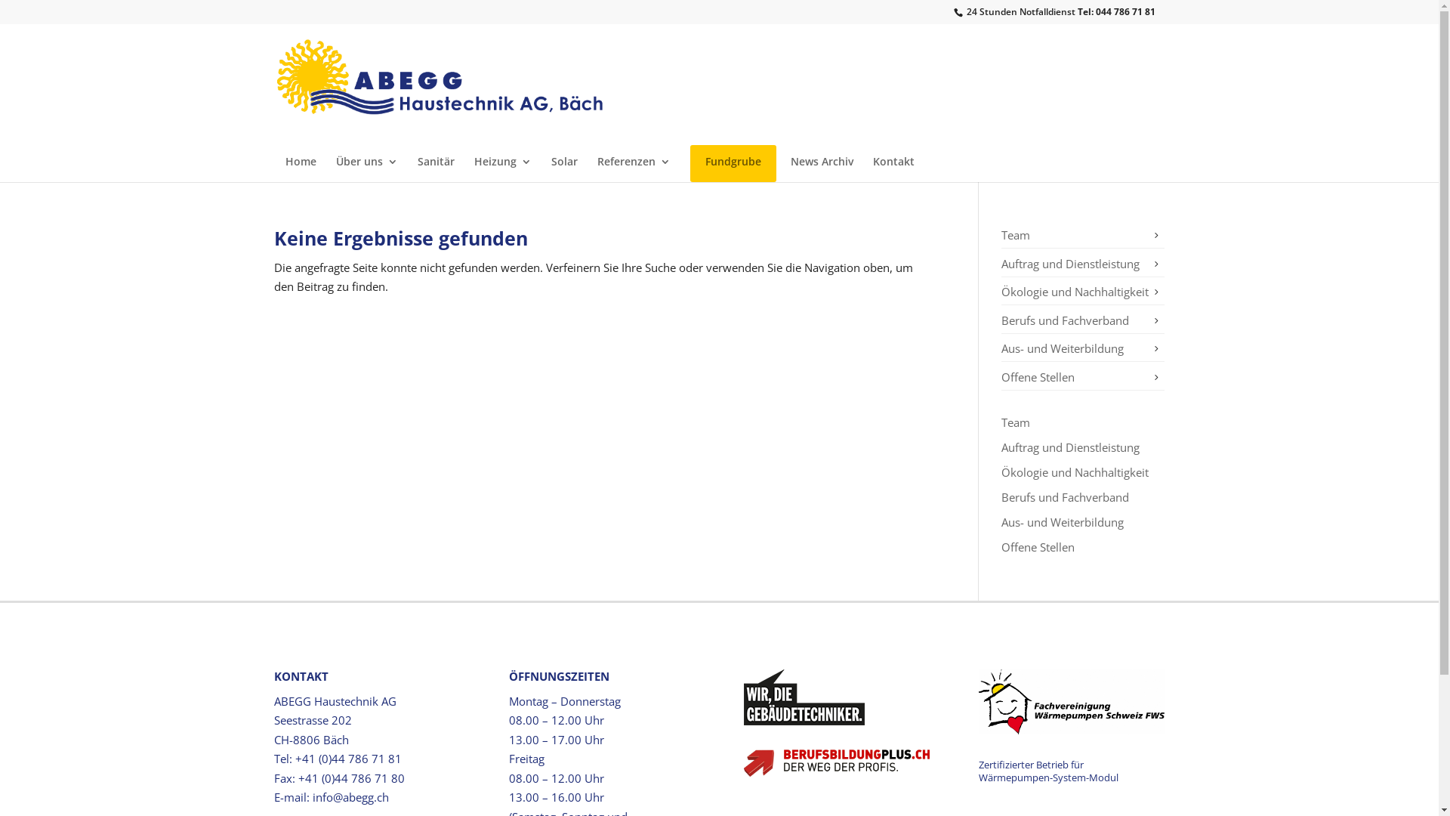 This screenshot has height=816, width=1450. I want to click on Home, so click(301, 168).